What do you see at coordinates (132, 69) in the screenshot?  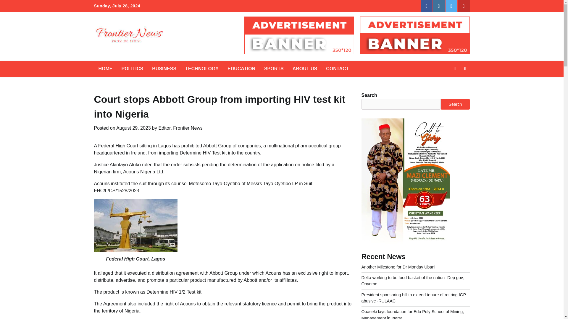 I see `POLITICS` at bounding box center [132, 69].